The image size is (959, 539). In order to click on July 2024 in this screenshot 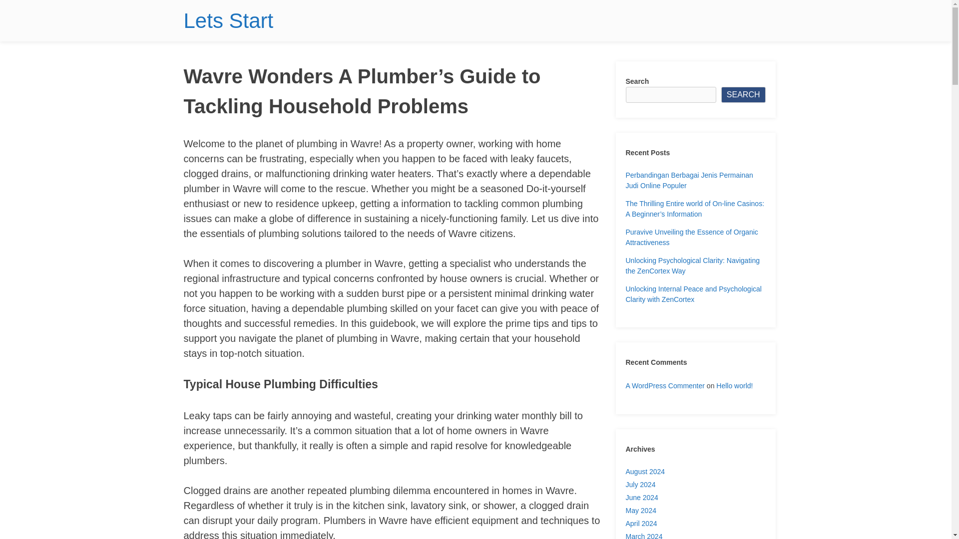, I will do `click(640, 484)`.